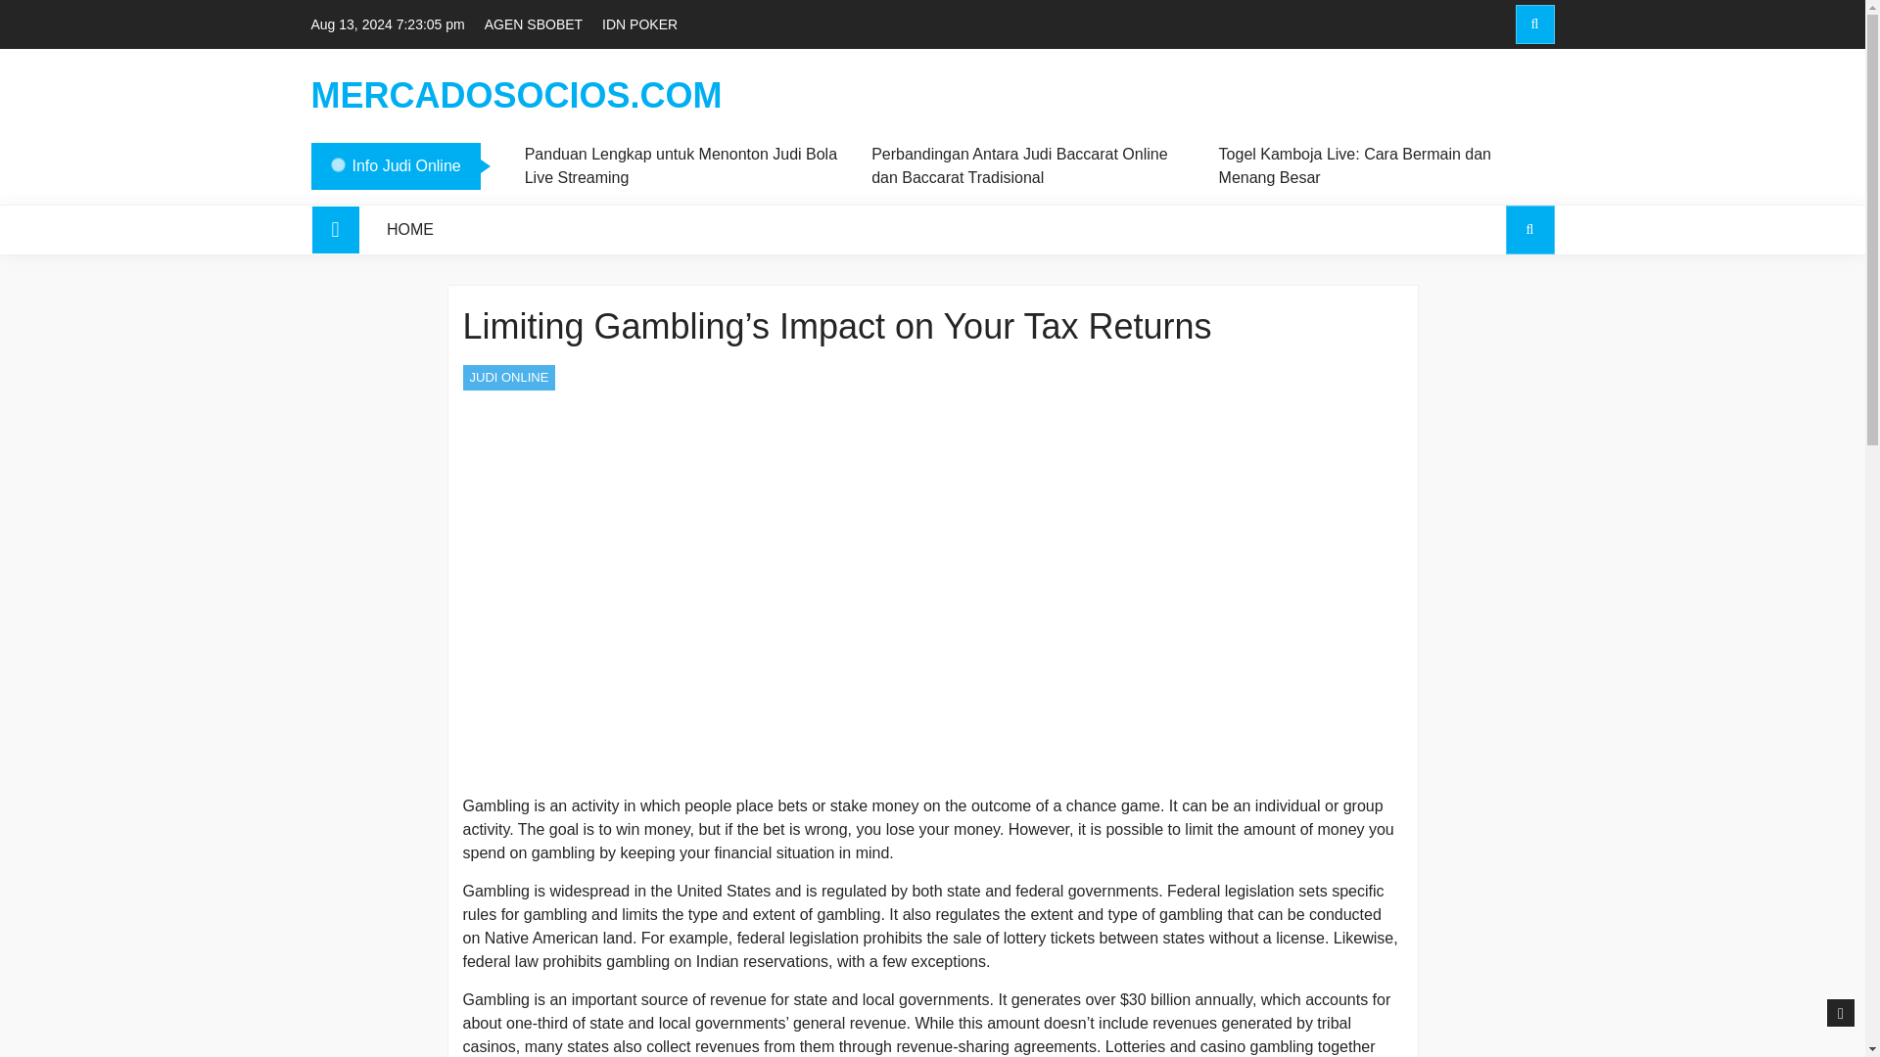 Image resolution: width=1880 pixels, height=1057 pixels. Describe the element at coordinates (1493, 314) in the screenshot. I see `Search` at that location.